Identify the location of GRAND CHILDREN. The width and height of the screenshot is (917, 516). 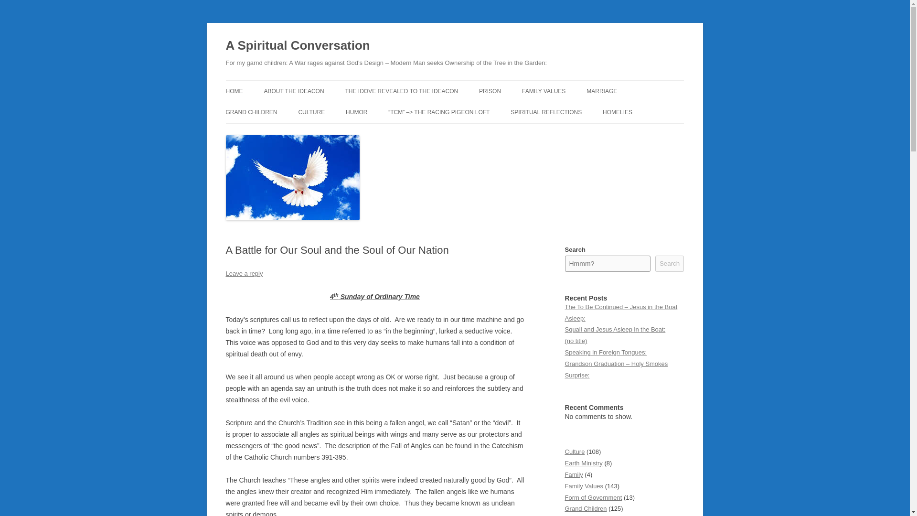
(251, 112).